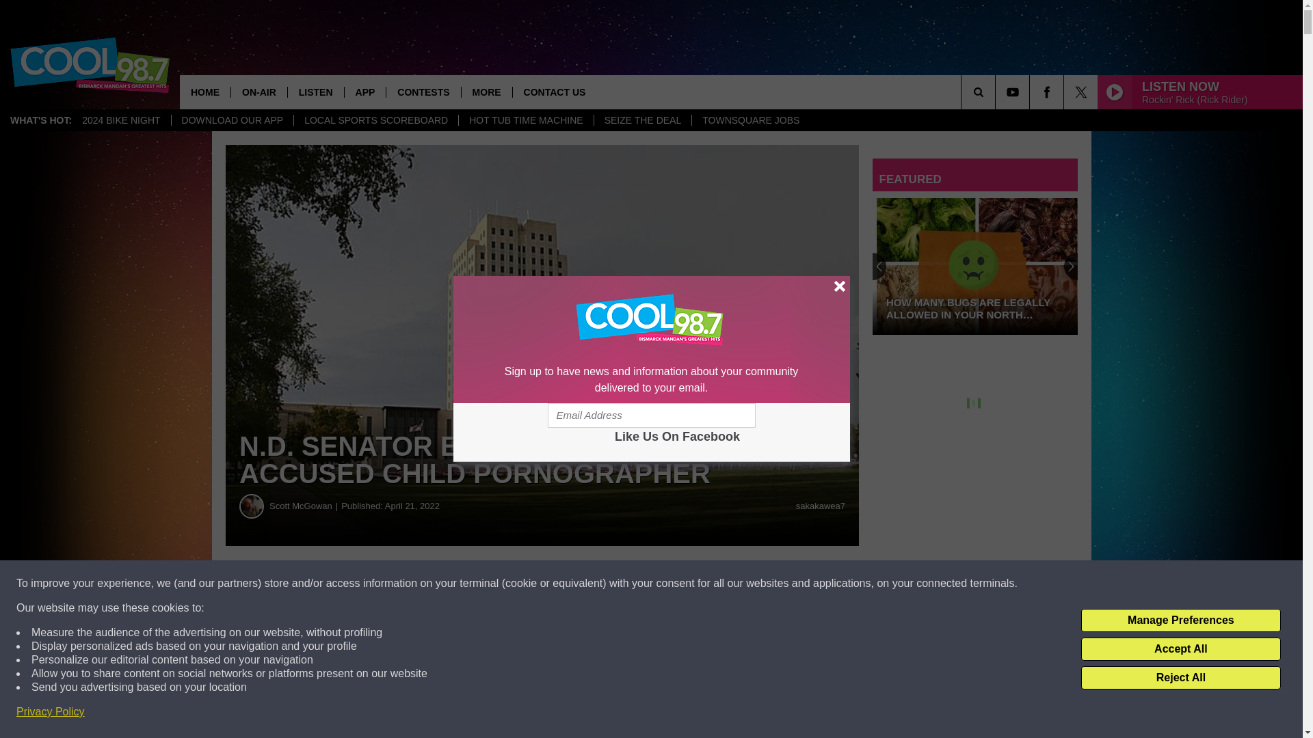  What do you see at coordinates (258, 92) in the screenshot?
I see `ON-AIR` at bounding box center [258, 92].